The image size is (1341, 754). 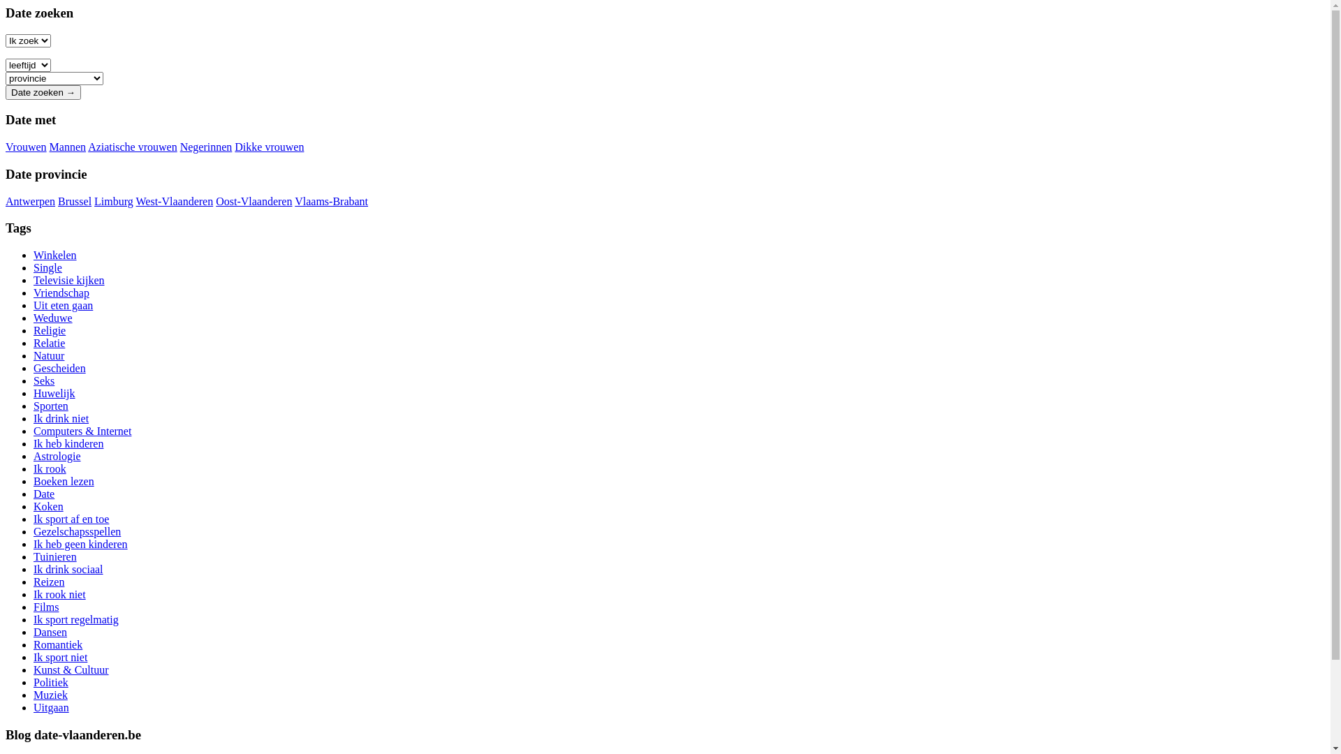 What do you see at coordinates (49, 507) in the screenshot?
I see `Koken` at bounding box center [49, 507].